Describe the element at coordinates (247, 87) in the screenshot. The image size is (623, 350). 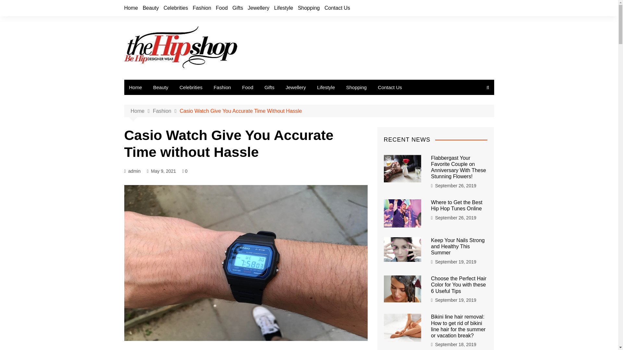
I see `Food` at that location.